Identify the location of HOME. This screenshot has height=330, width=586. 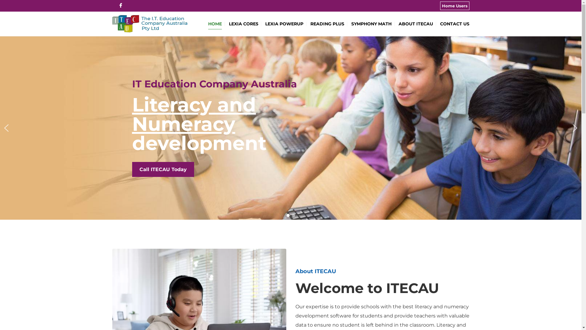
(215, 24).